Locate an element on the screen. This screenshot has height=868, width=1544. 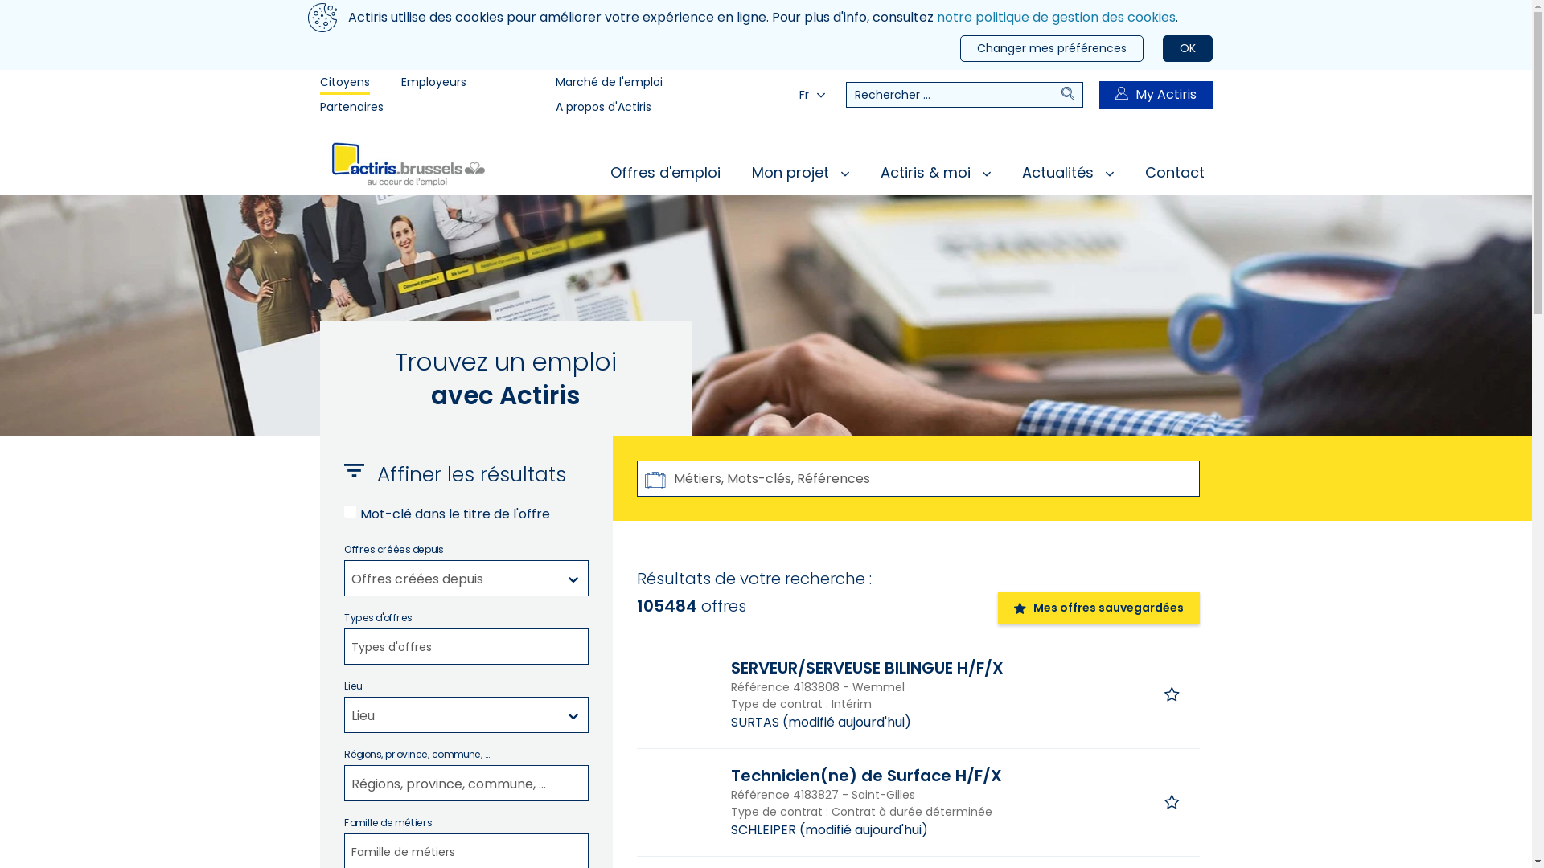
Rechercher is located at coordinates (954, 95).